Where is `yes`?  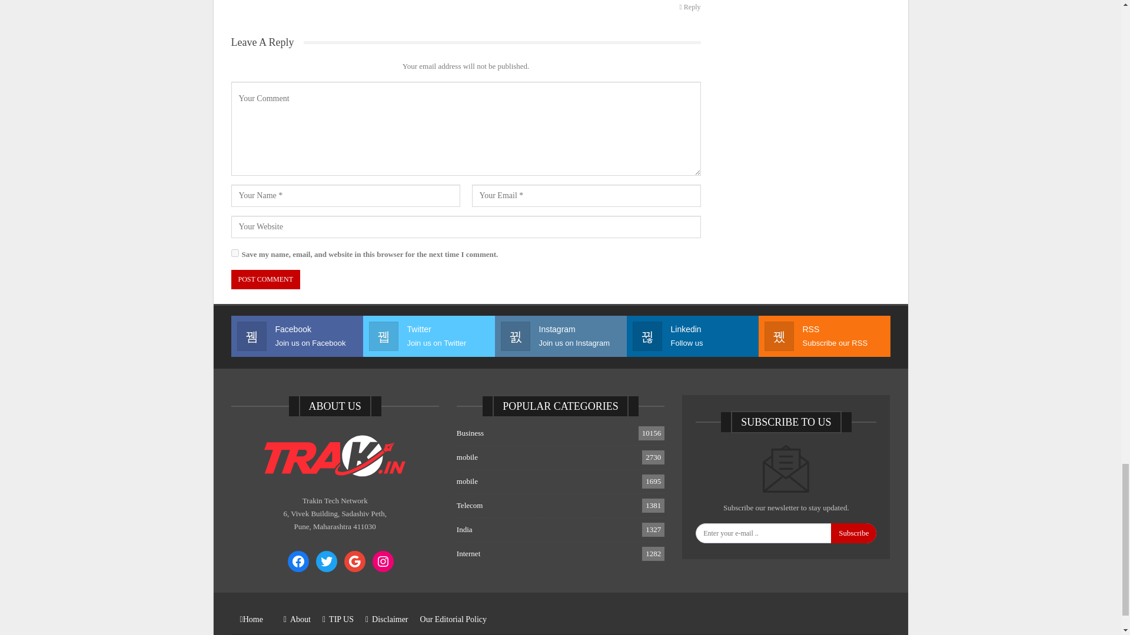 yes is located at coordinates (234, 253).